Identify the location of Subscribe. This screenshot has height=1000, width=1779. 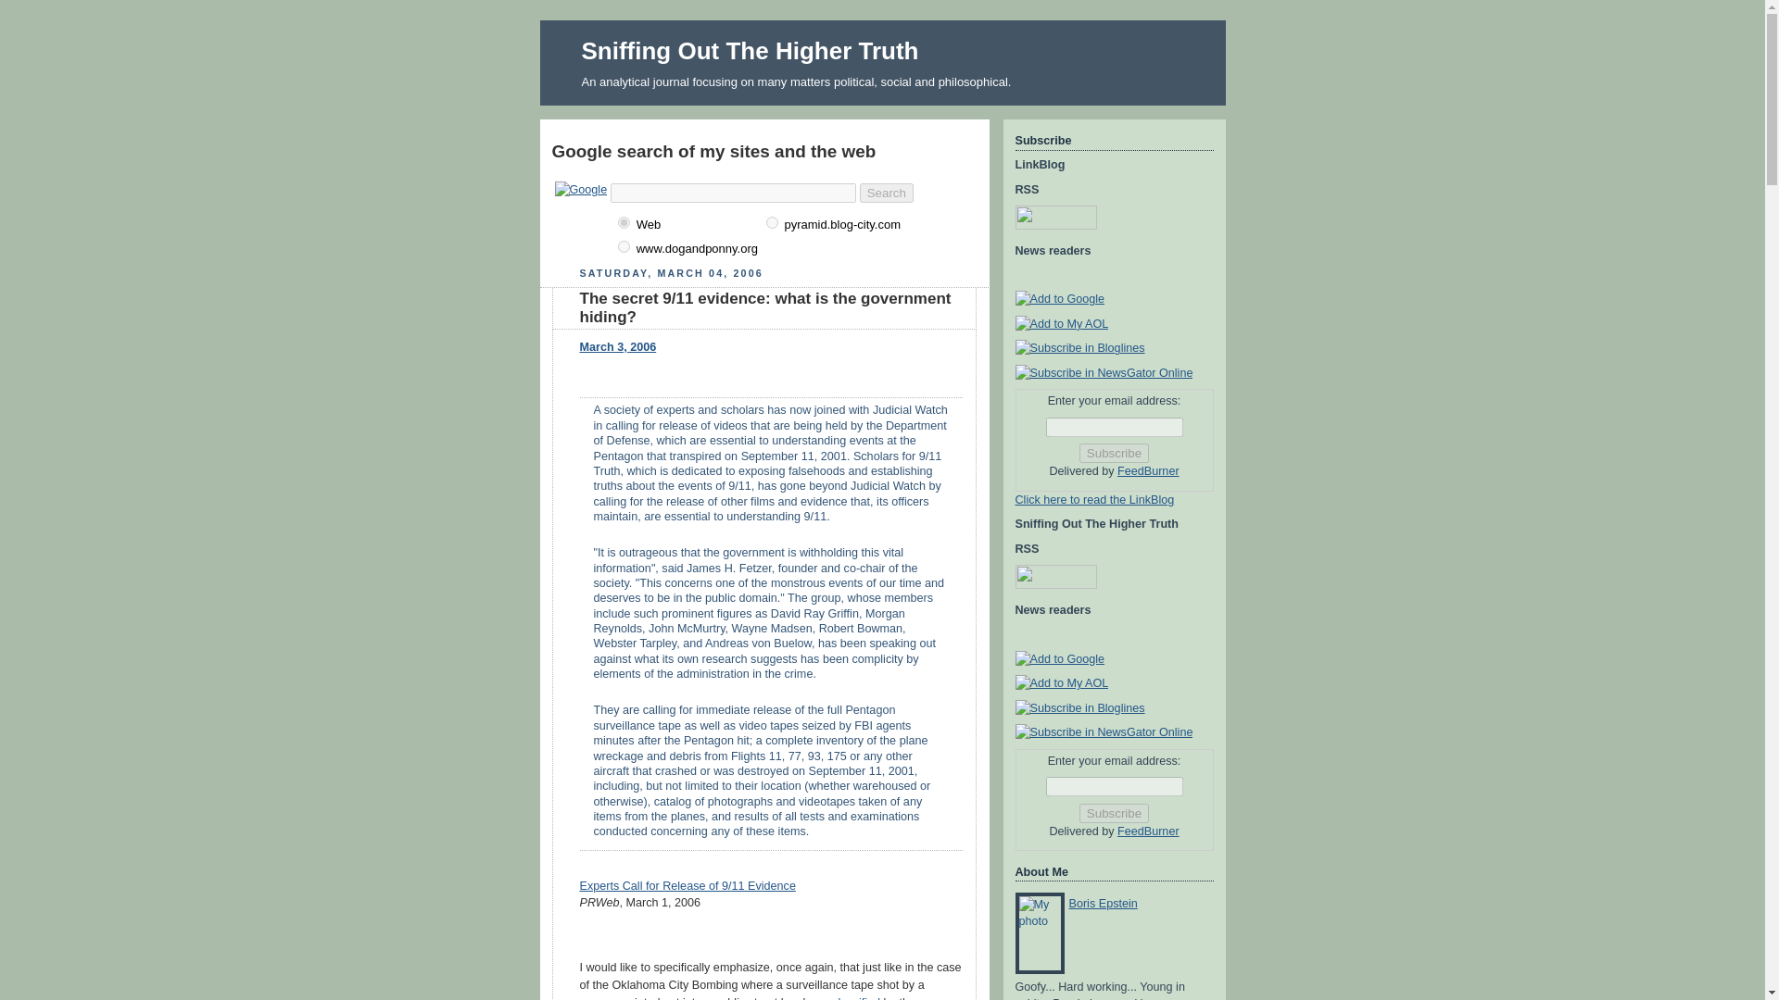
(1114, 813).